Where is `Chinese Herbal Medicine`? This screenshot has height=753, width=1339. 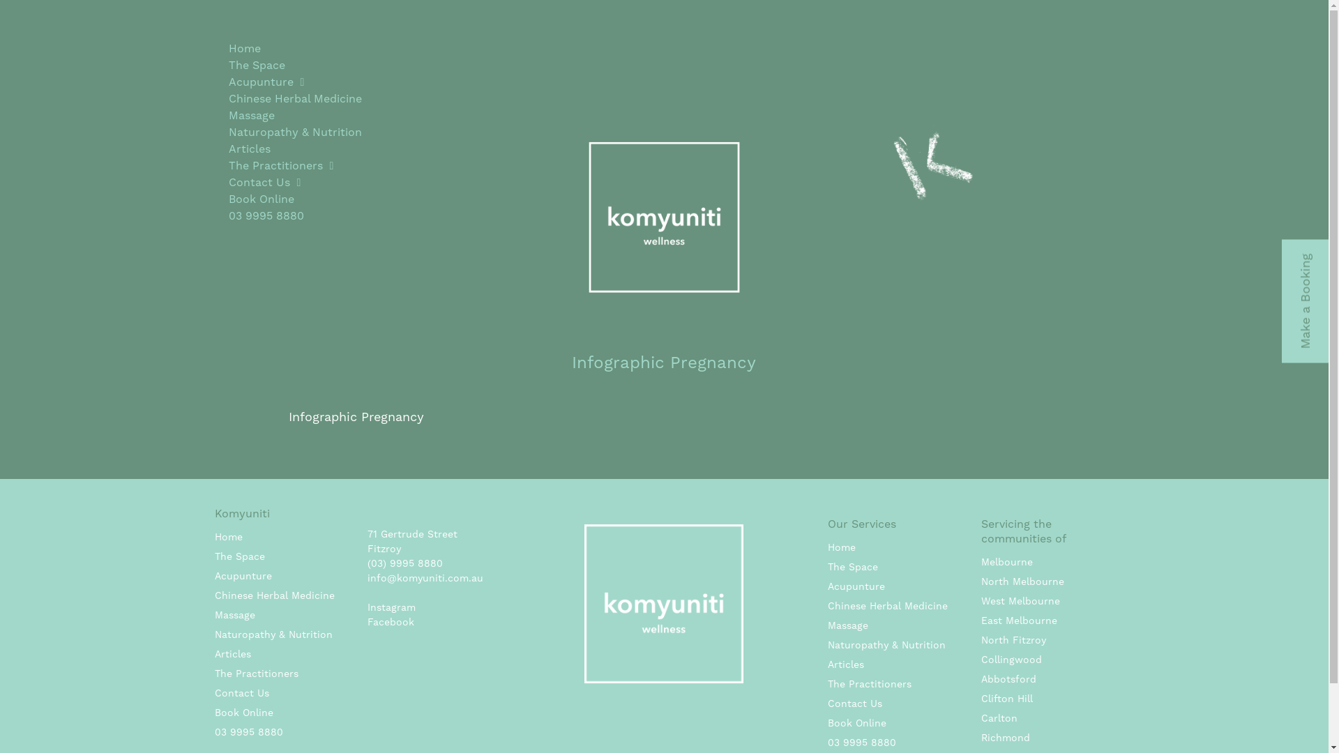
Chinese Herbal Medicine is located at coordinates (275, 595).